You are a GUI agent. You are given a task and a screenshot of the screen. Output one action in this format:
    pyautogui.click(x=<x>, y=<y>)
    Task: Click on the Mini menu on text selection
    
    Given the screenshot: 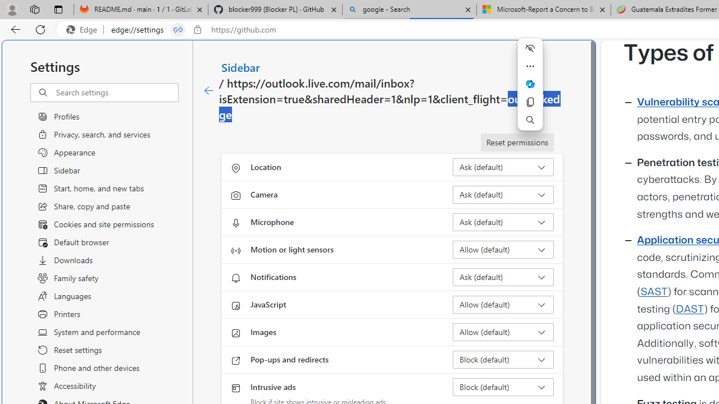 What is the action you would take?
    pyautogui.click(x=530, y=91)
    